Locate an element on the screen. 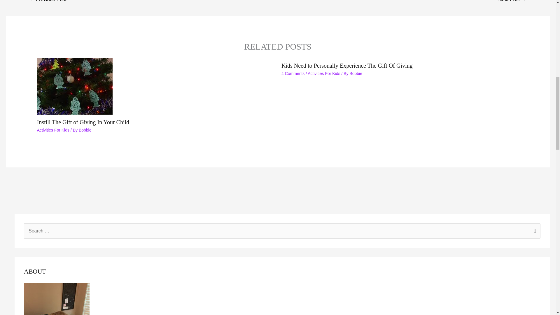 The height and width of the screenshot is (315, 560). View all posts by Bobbie is located at coordinates (85, 130).